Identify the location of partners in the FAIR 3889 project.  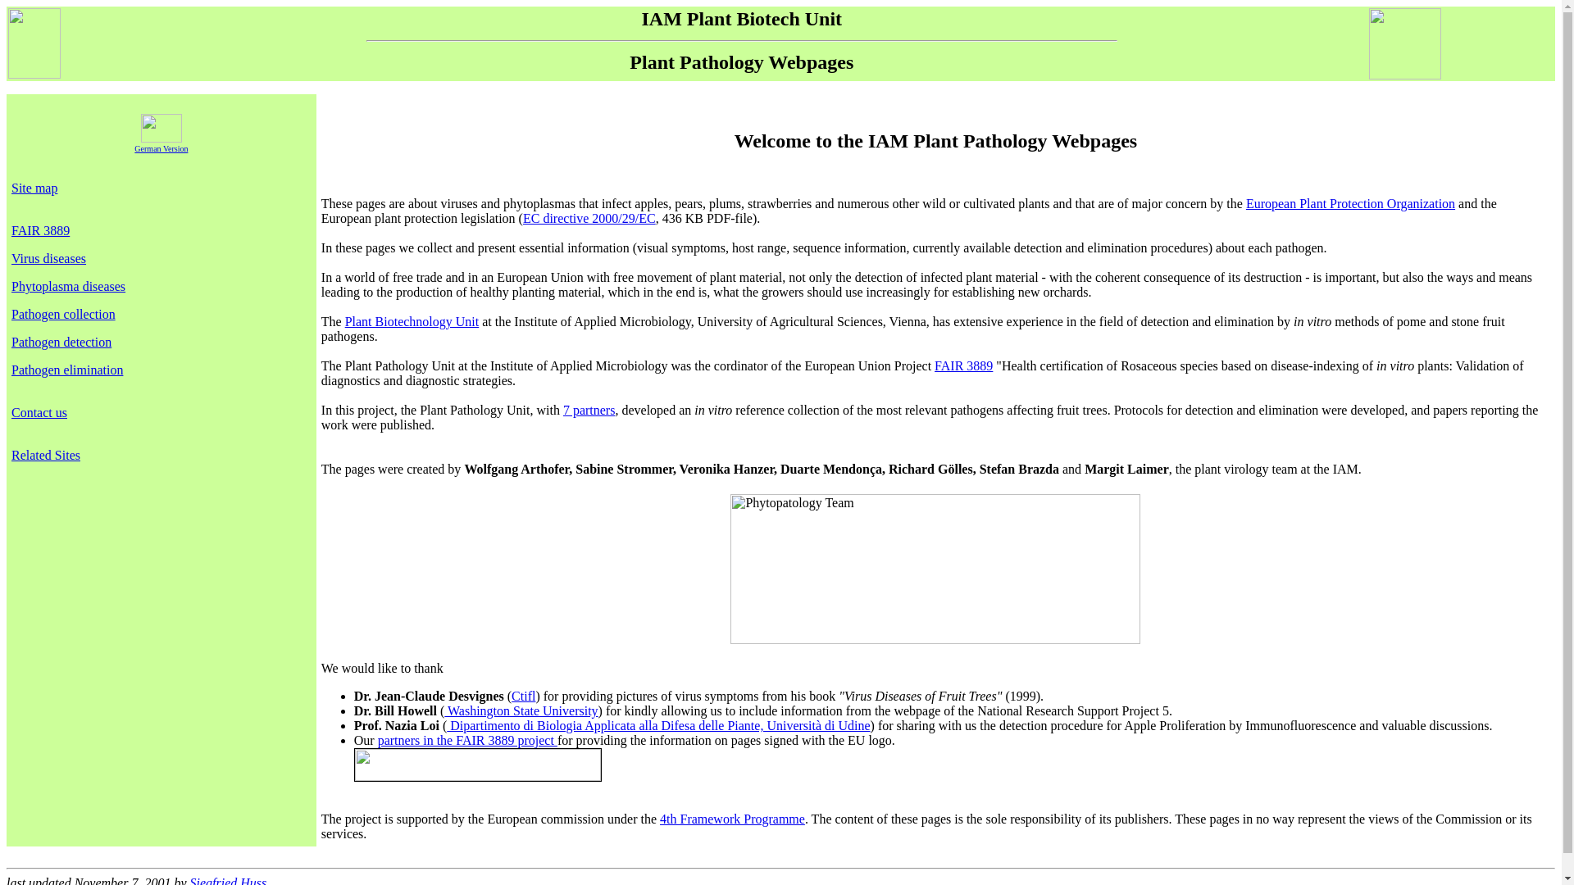
(467, 740).